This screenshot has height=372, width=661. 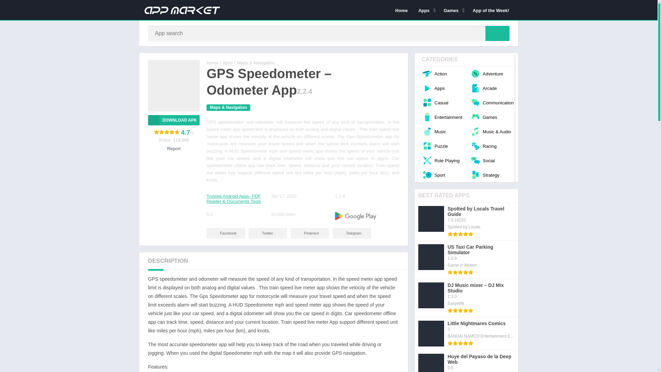 What do you see at coordinates (212, 63) in the screenshot?
I see `Mobile Apps Market` at bounding box center [212, 63].